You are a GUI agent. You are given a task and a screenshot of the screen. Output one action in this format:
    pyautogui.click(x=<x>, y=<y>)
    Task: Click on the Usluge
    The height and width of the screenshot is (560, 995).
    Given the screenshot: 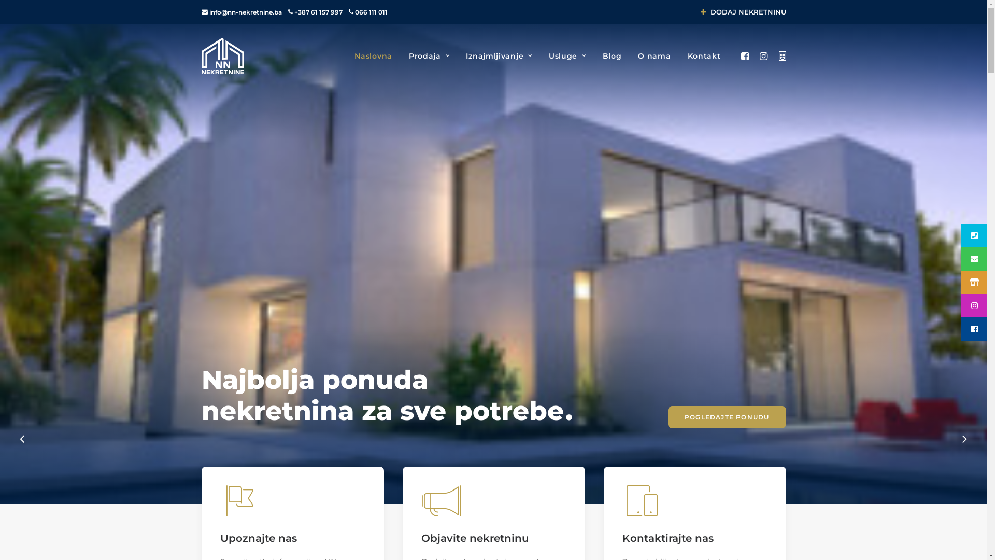 What is the action you would take?
    pyautogui.click(x=567, y=56)
    